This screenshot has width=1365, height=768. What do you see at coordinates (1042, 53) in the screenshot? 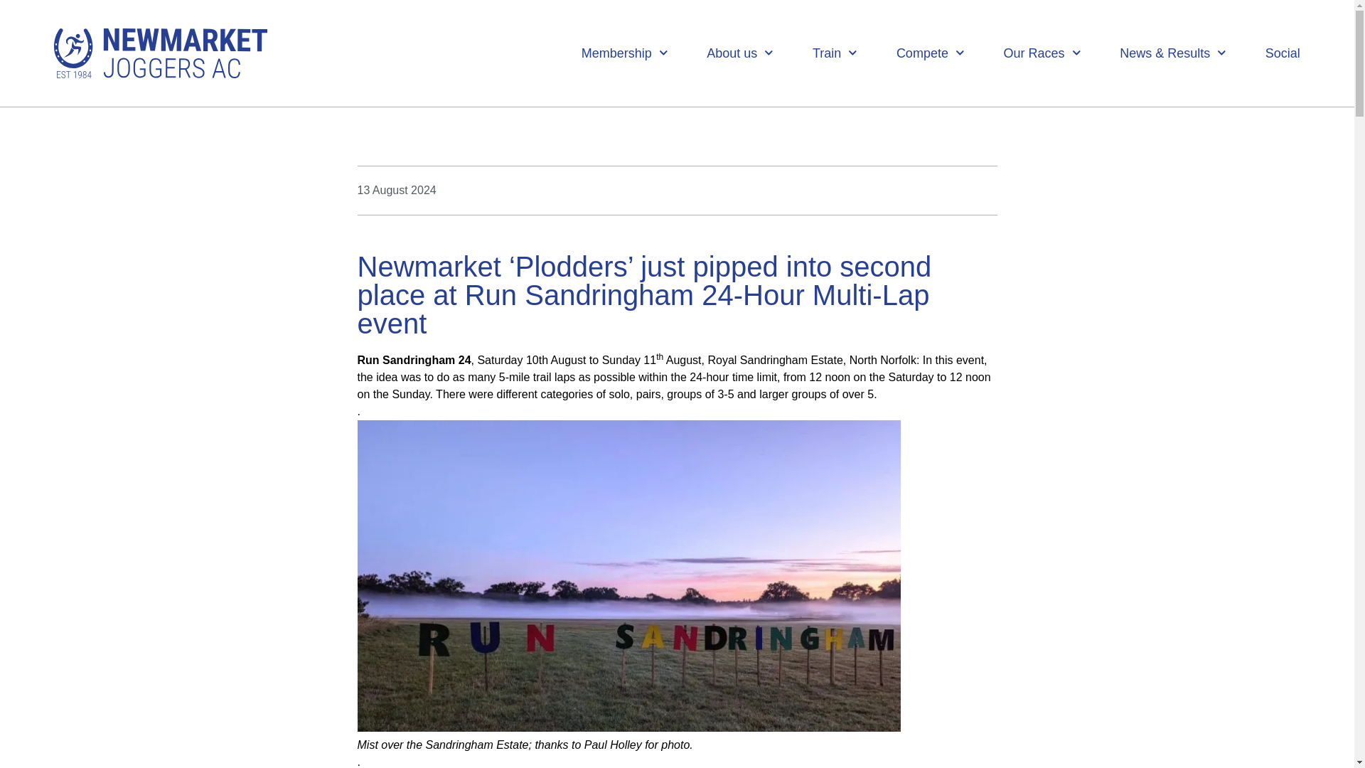
I see `Our Races` at bounding box center [1042, 53].